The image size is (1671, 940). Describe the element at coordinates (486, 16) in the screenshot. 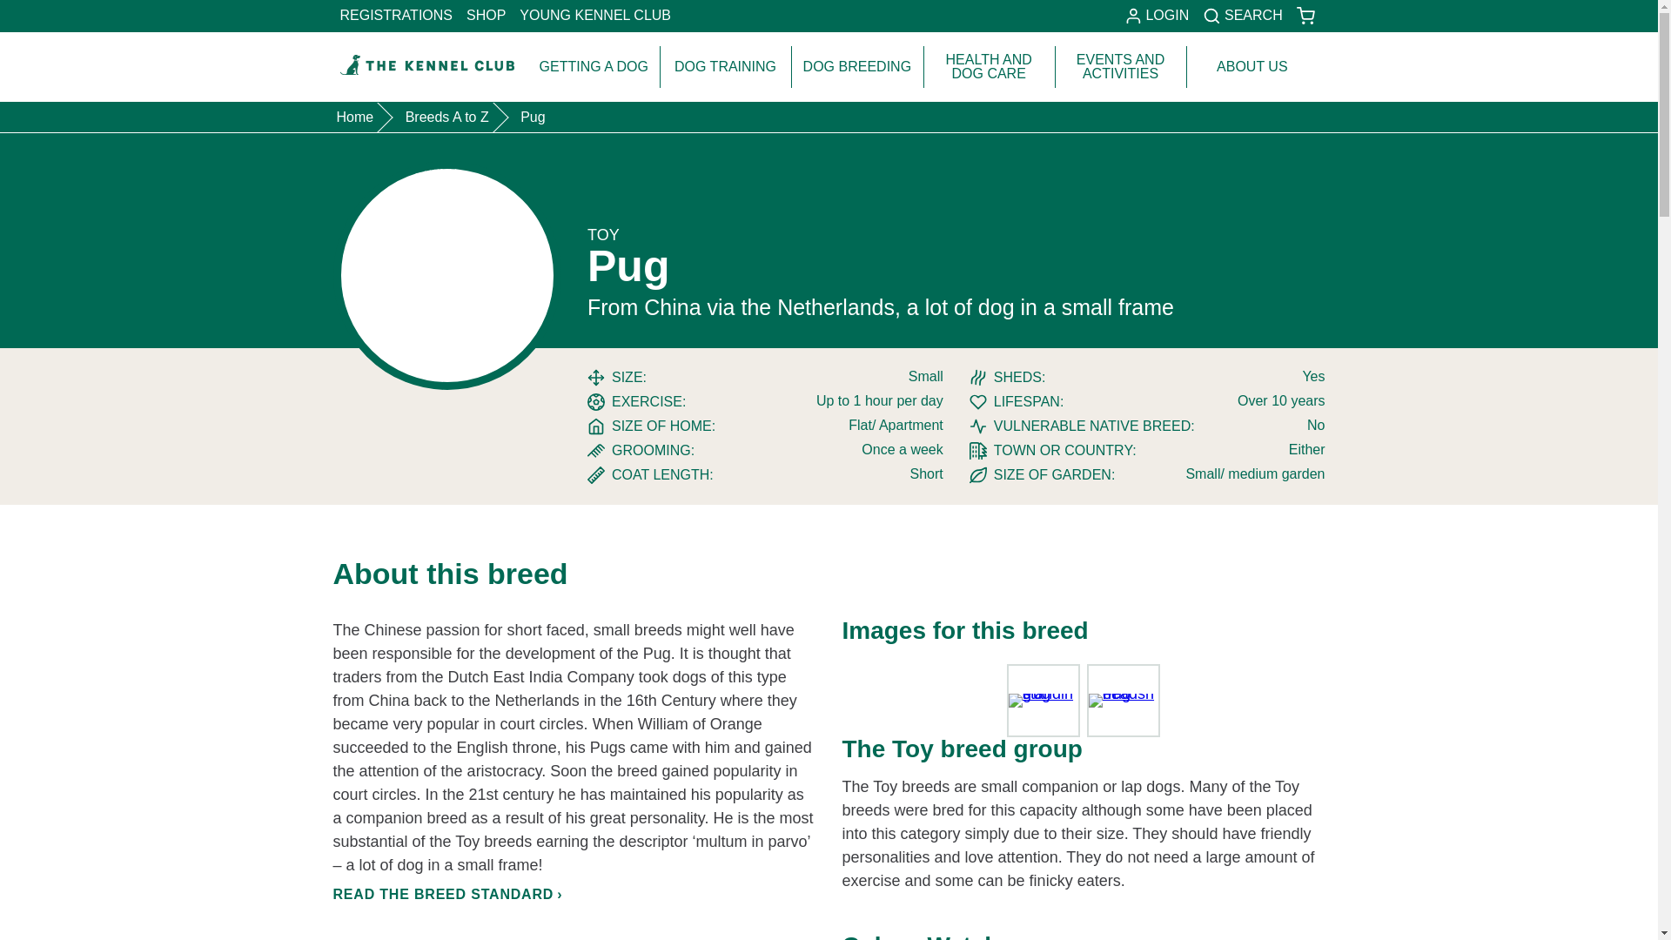

I see `SHOP` at that location.